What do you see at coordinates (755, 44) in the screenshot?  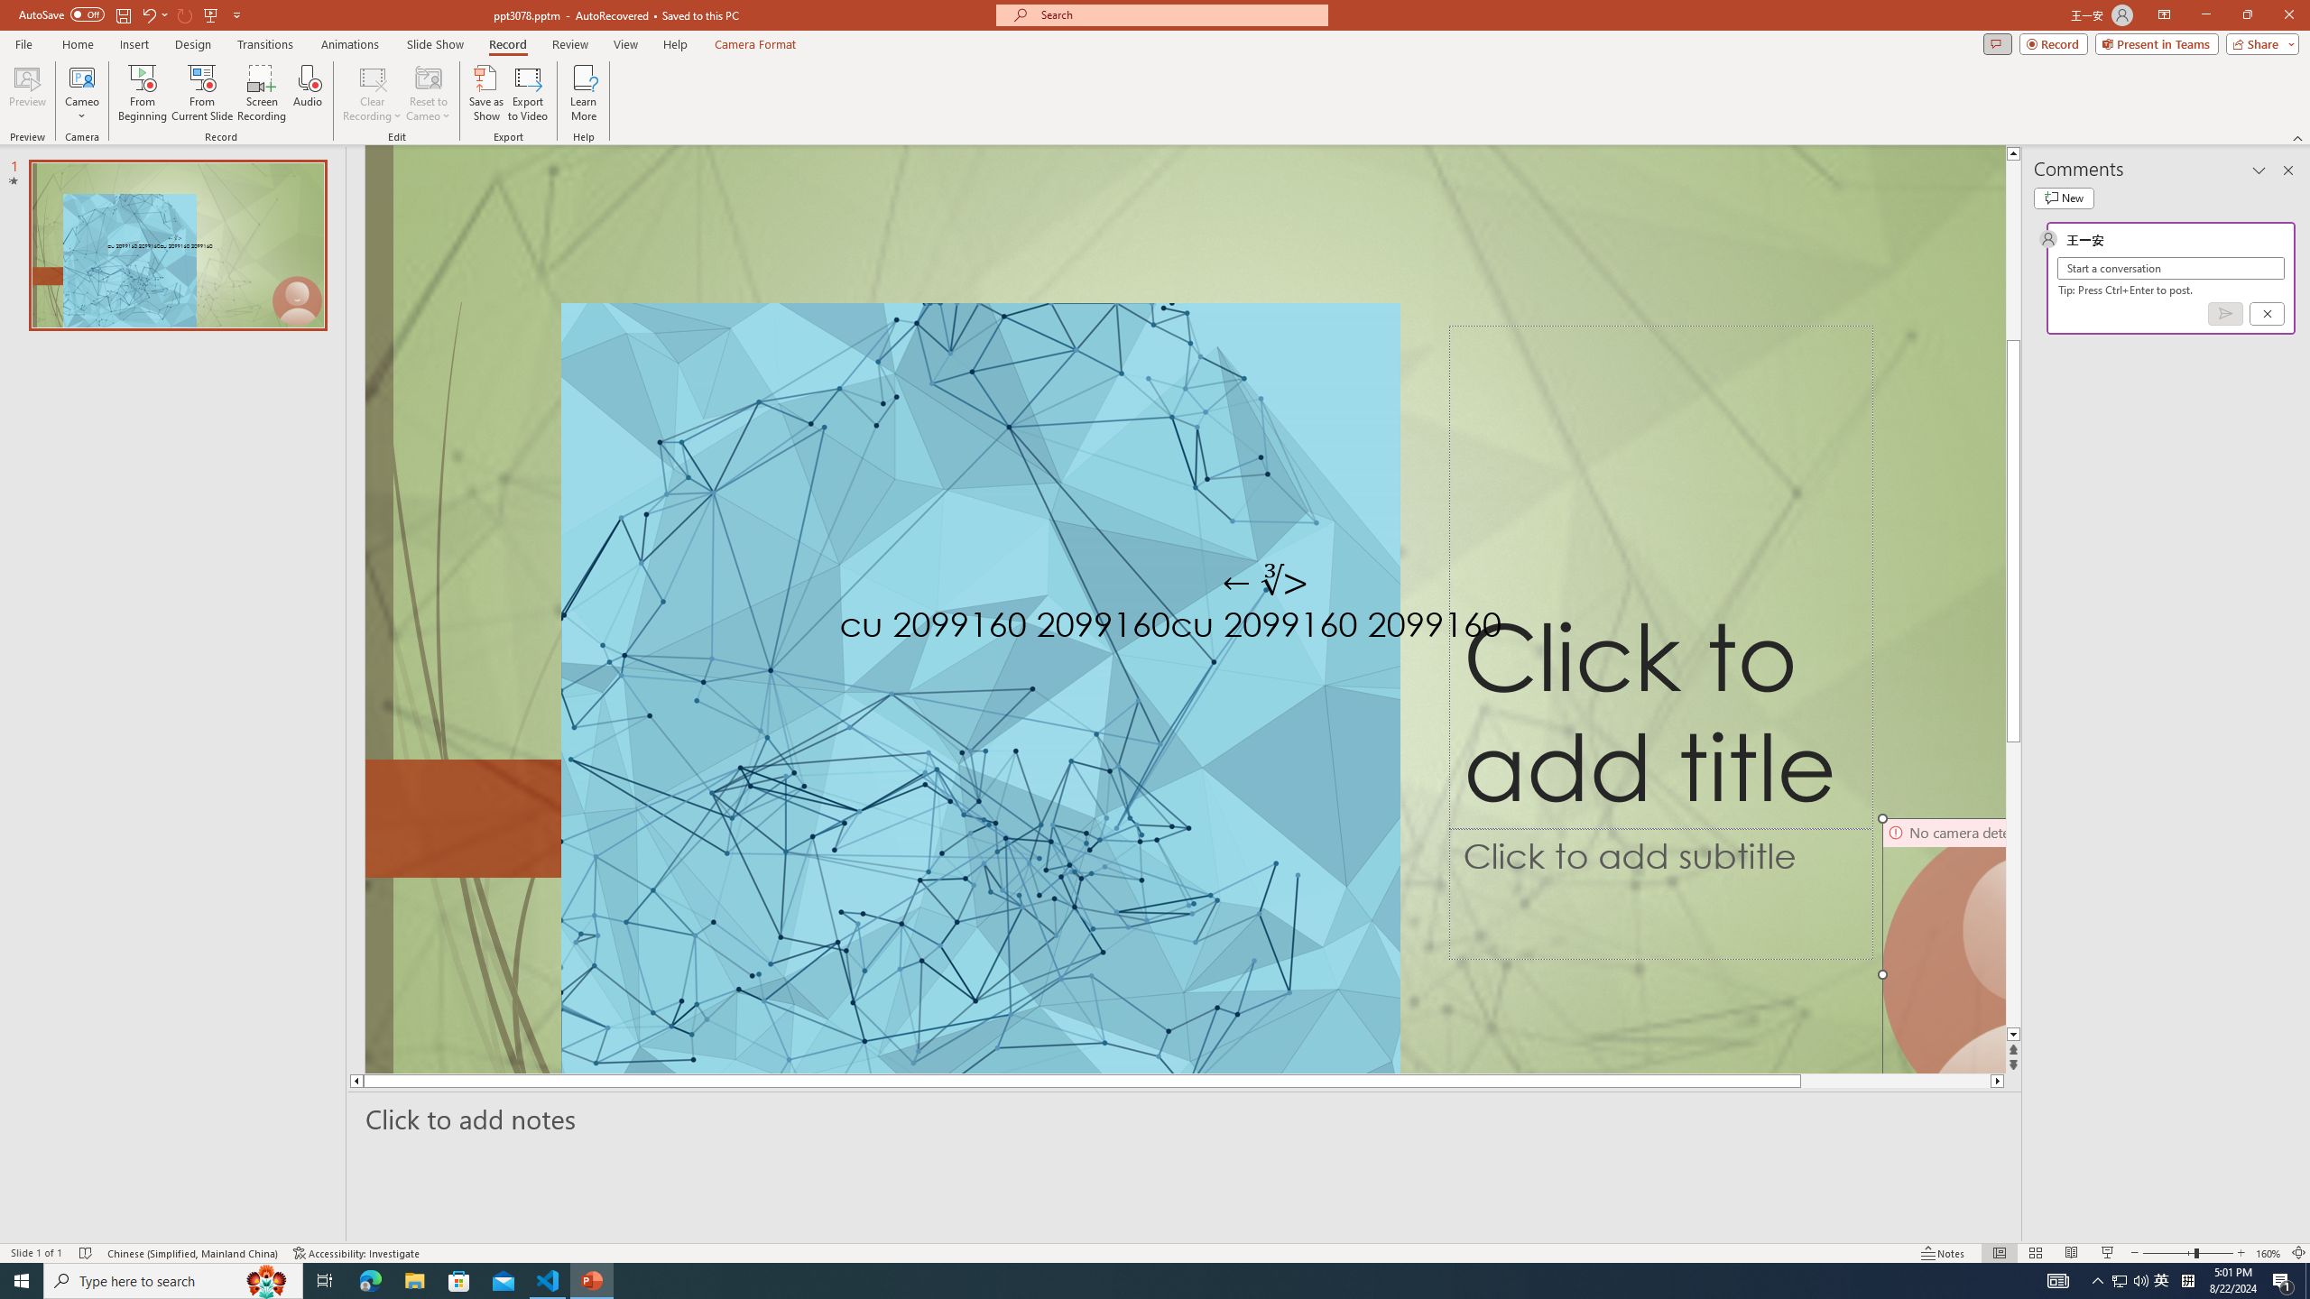 I see `Camera Format` at bounding box center [755, 44].